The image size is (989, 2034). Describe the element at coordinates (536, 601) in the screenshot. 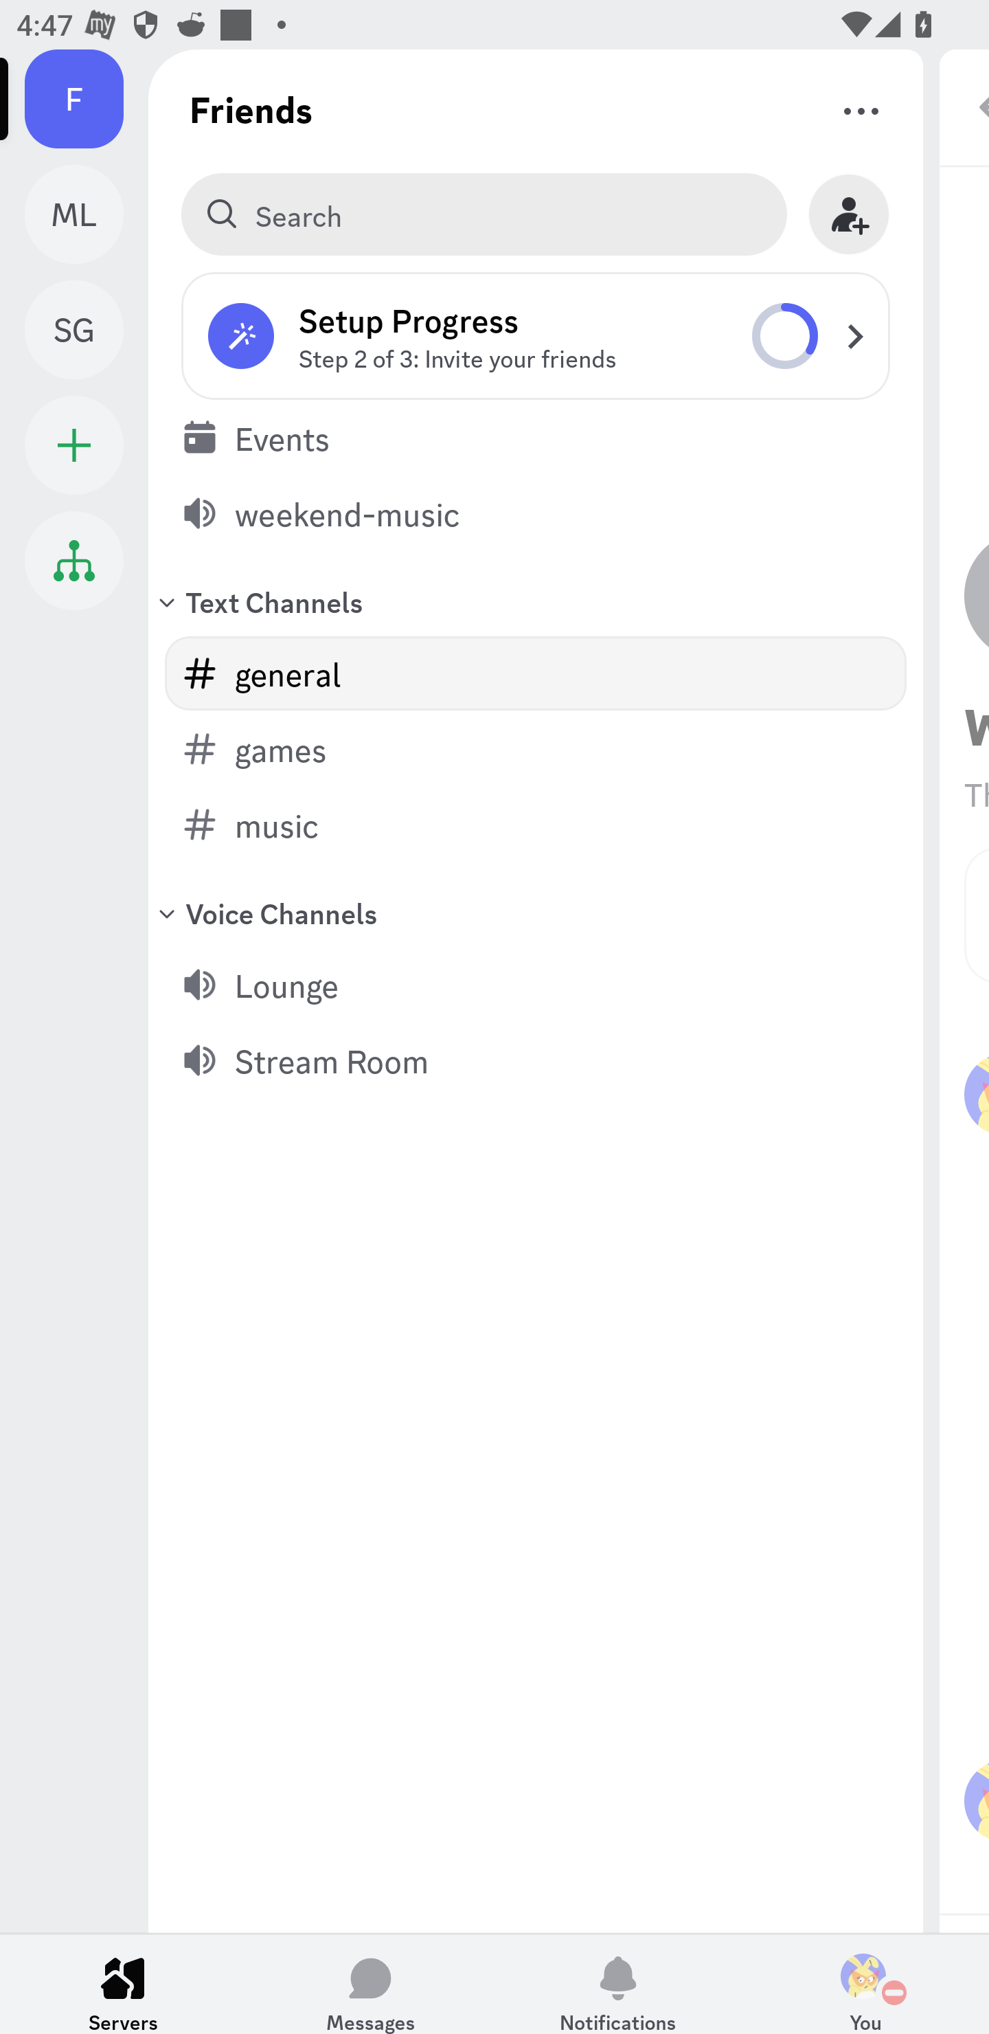

I see `Text Channels` at that location.